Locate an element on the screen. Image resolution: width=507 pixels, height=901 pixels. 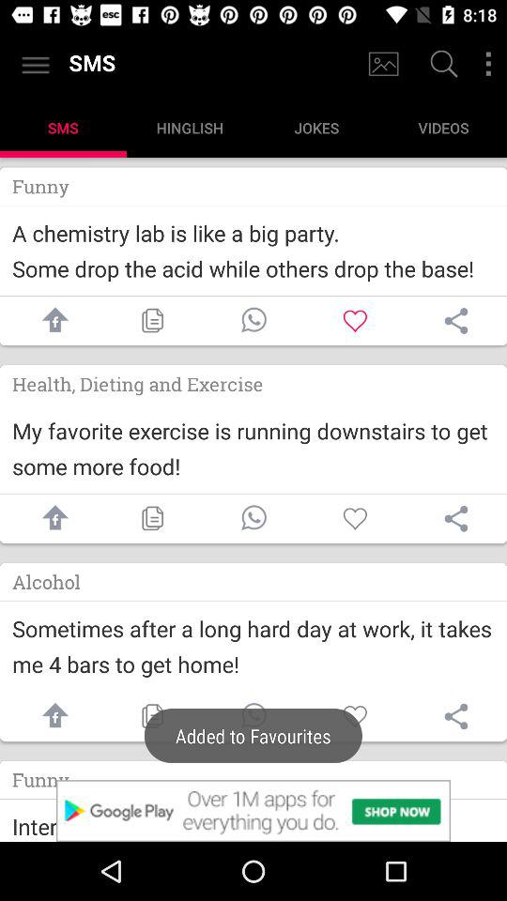
share article button is located at coordinates (456, 518).